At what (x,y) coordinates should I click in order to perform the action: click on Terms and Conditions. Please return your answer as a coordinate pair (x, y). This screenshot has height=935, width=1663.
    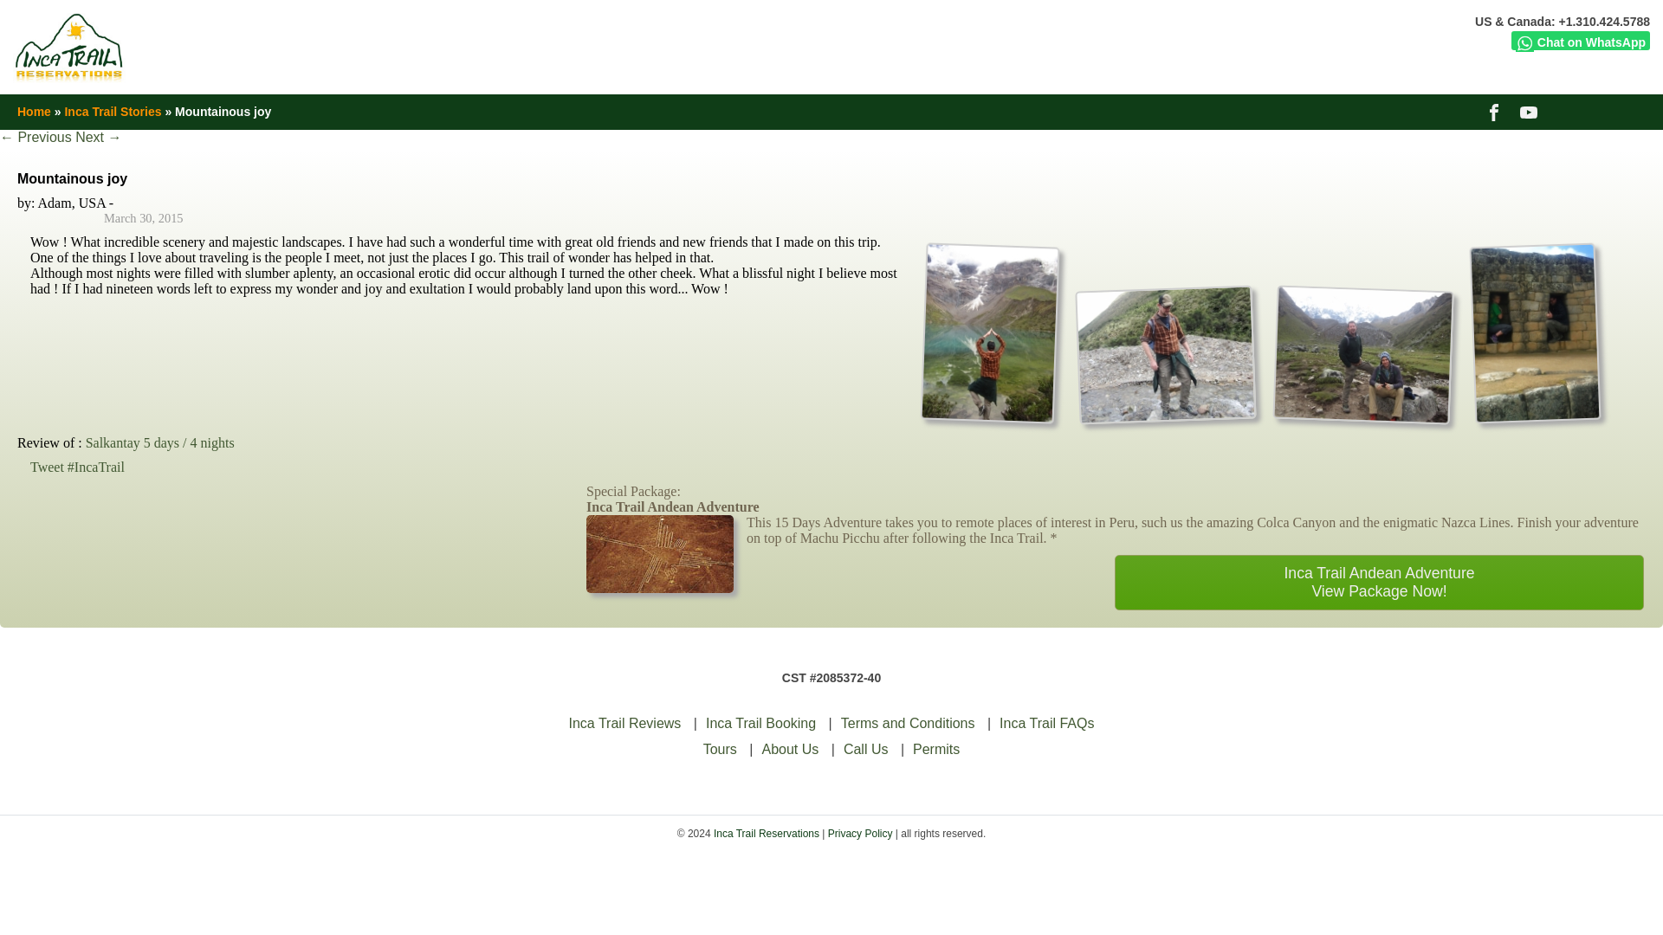
    Looking at the image, I should click on (908, 723).